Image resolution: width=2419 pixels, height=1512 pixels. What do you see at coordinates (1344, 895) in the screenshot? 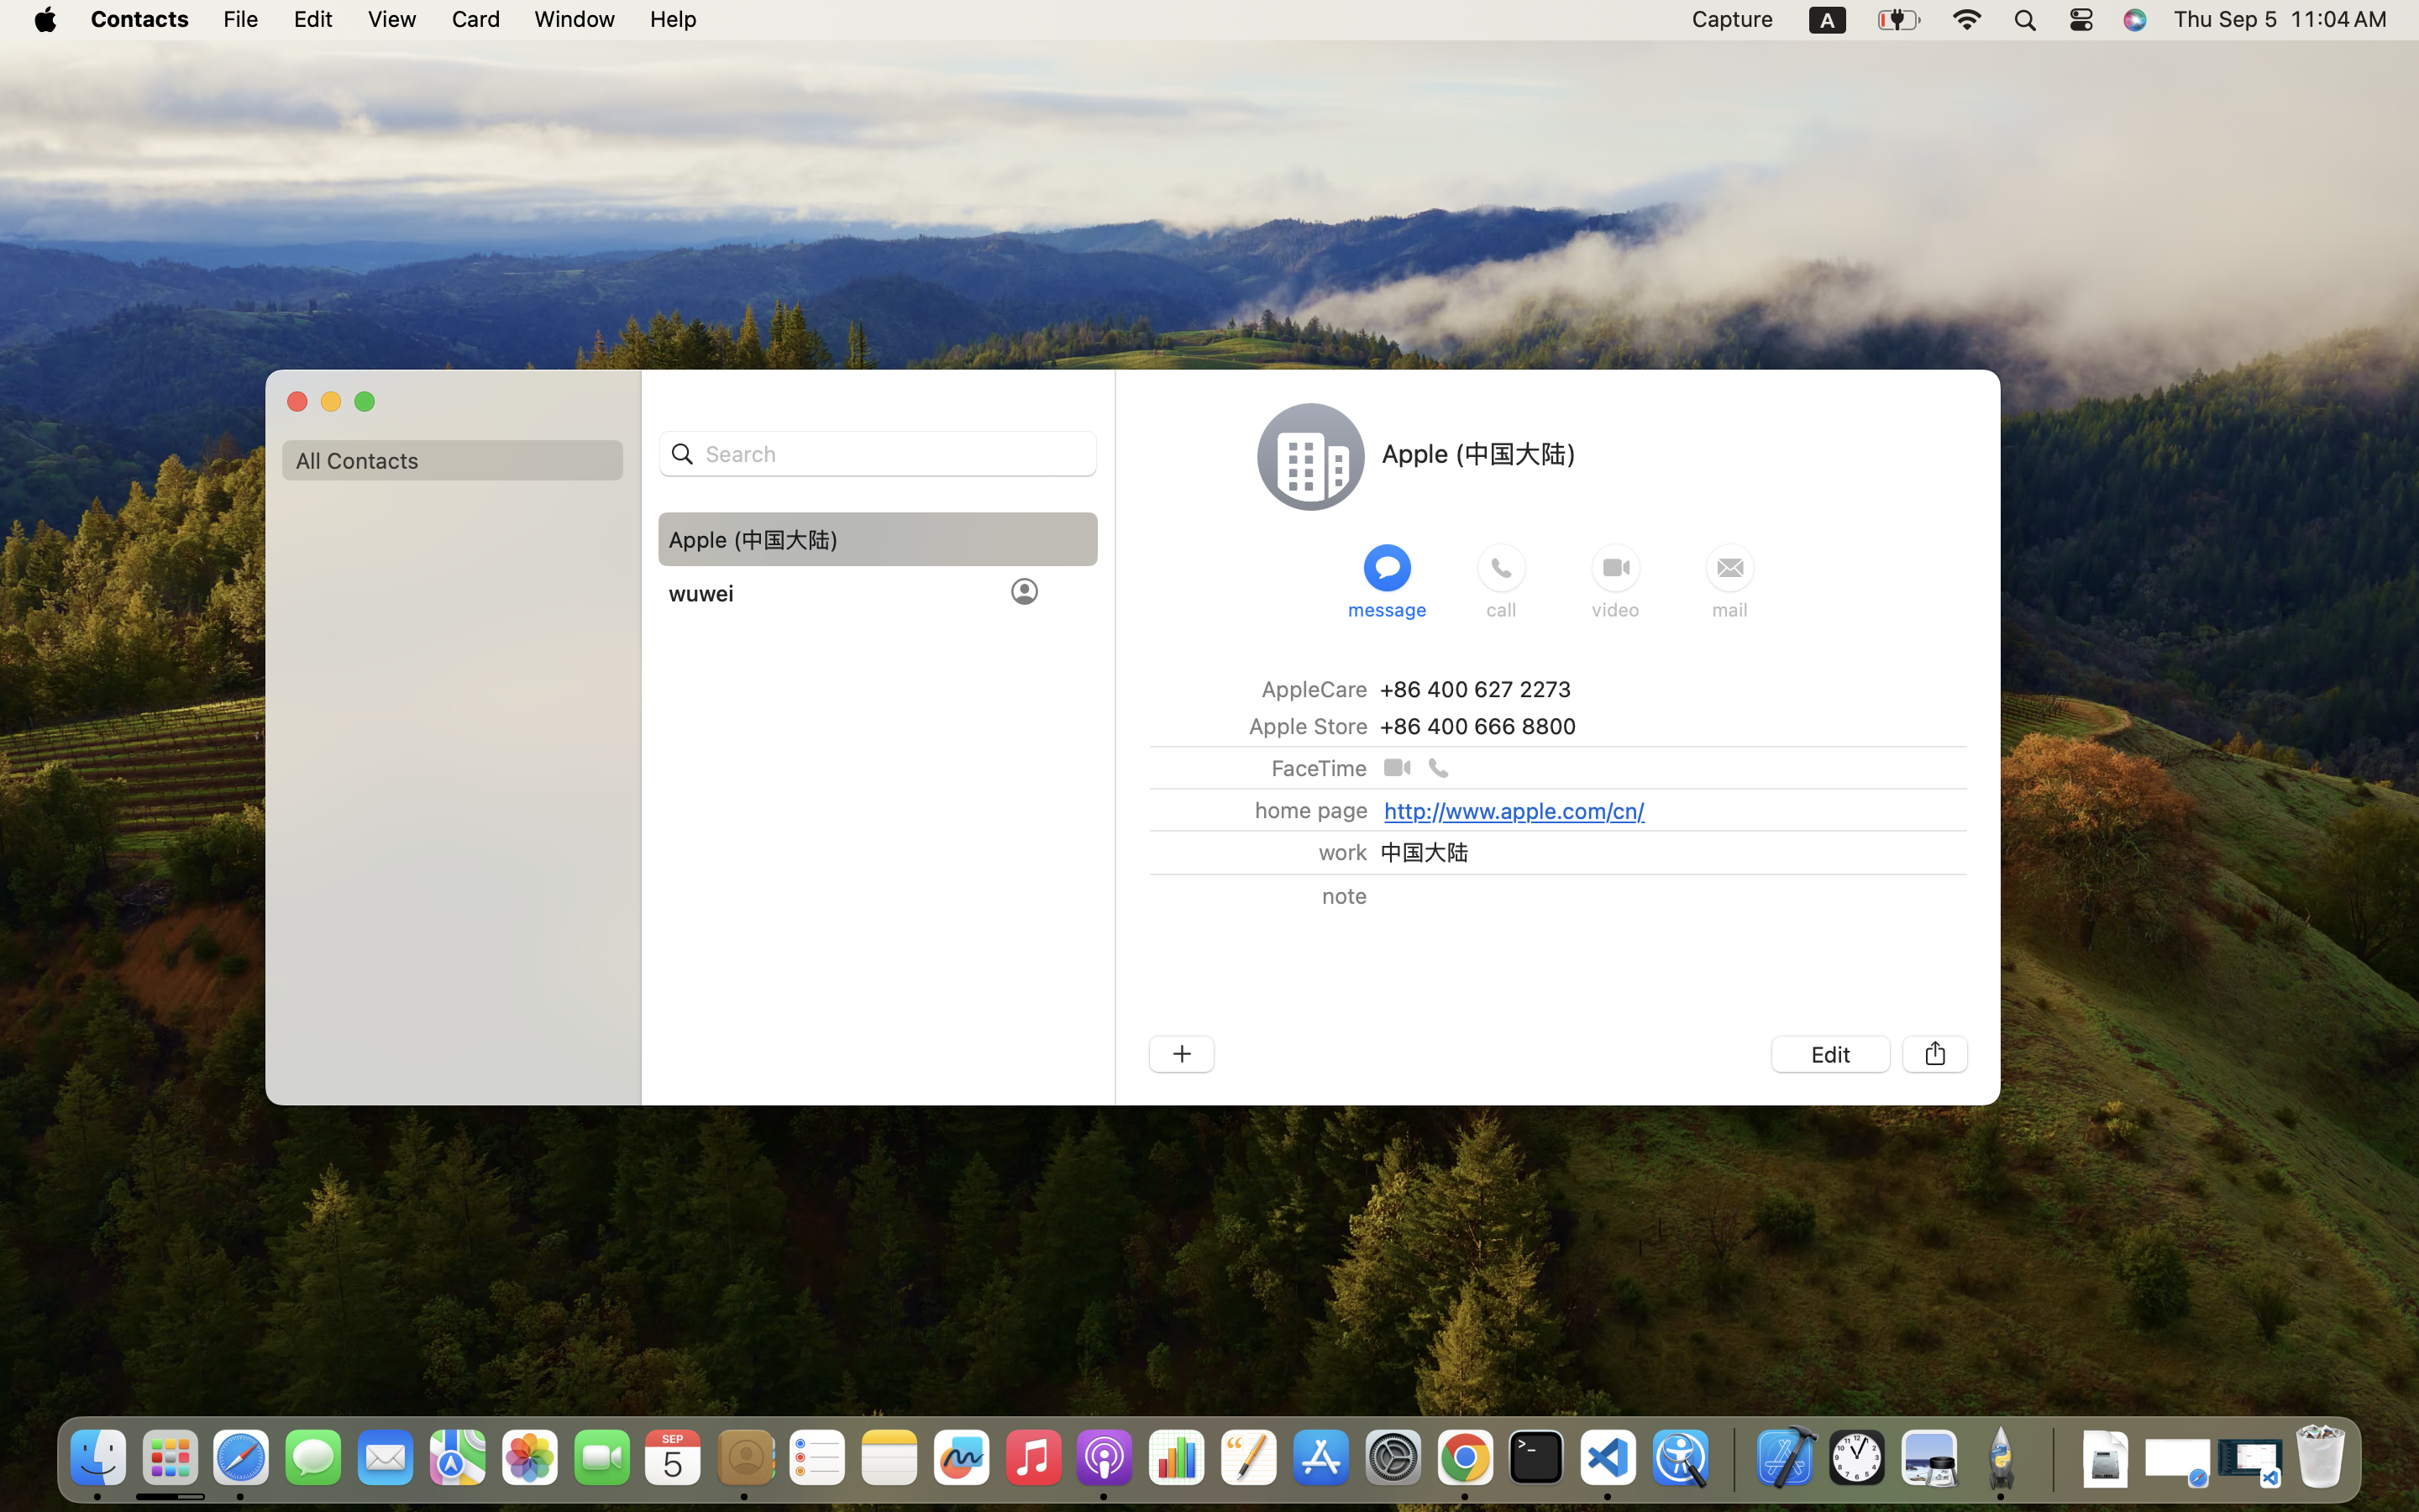
I see `note` at bounding box center [1344, 895].